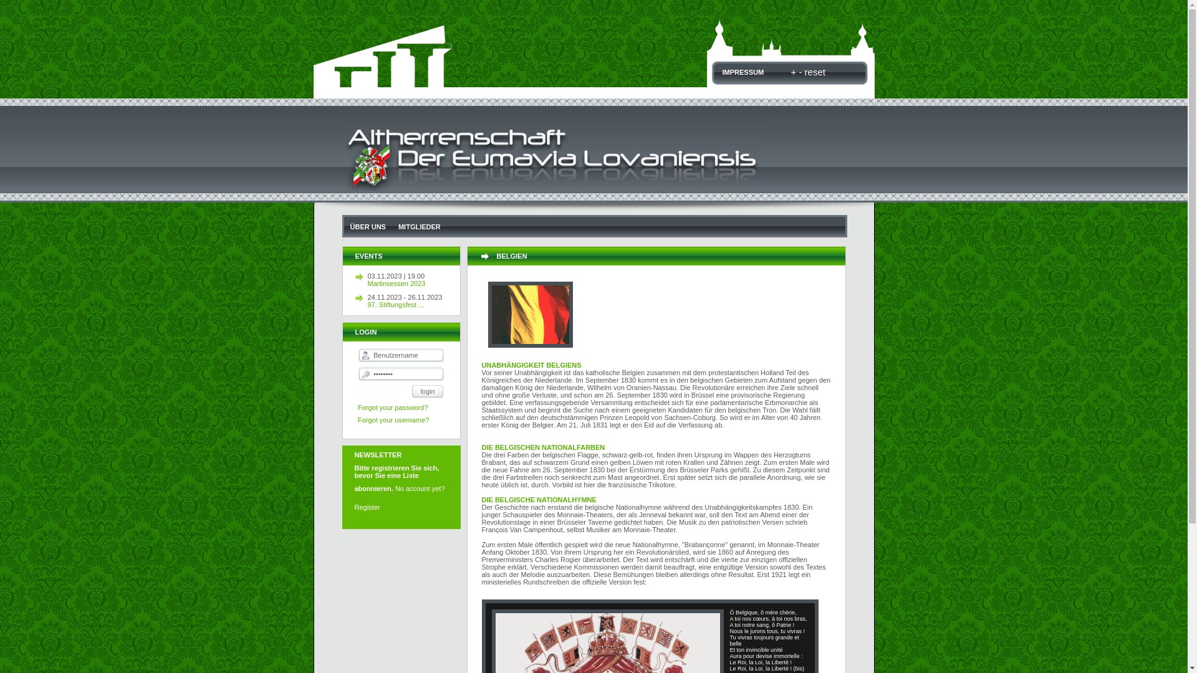 The image size is (1197, 673). What do you see at coordinates (393, 420) in the screenshot?
I see `Forgot your username?` at bounding box center [393, 420].